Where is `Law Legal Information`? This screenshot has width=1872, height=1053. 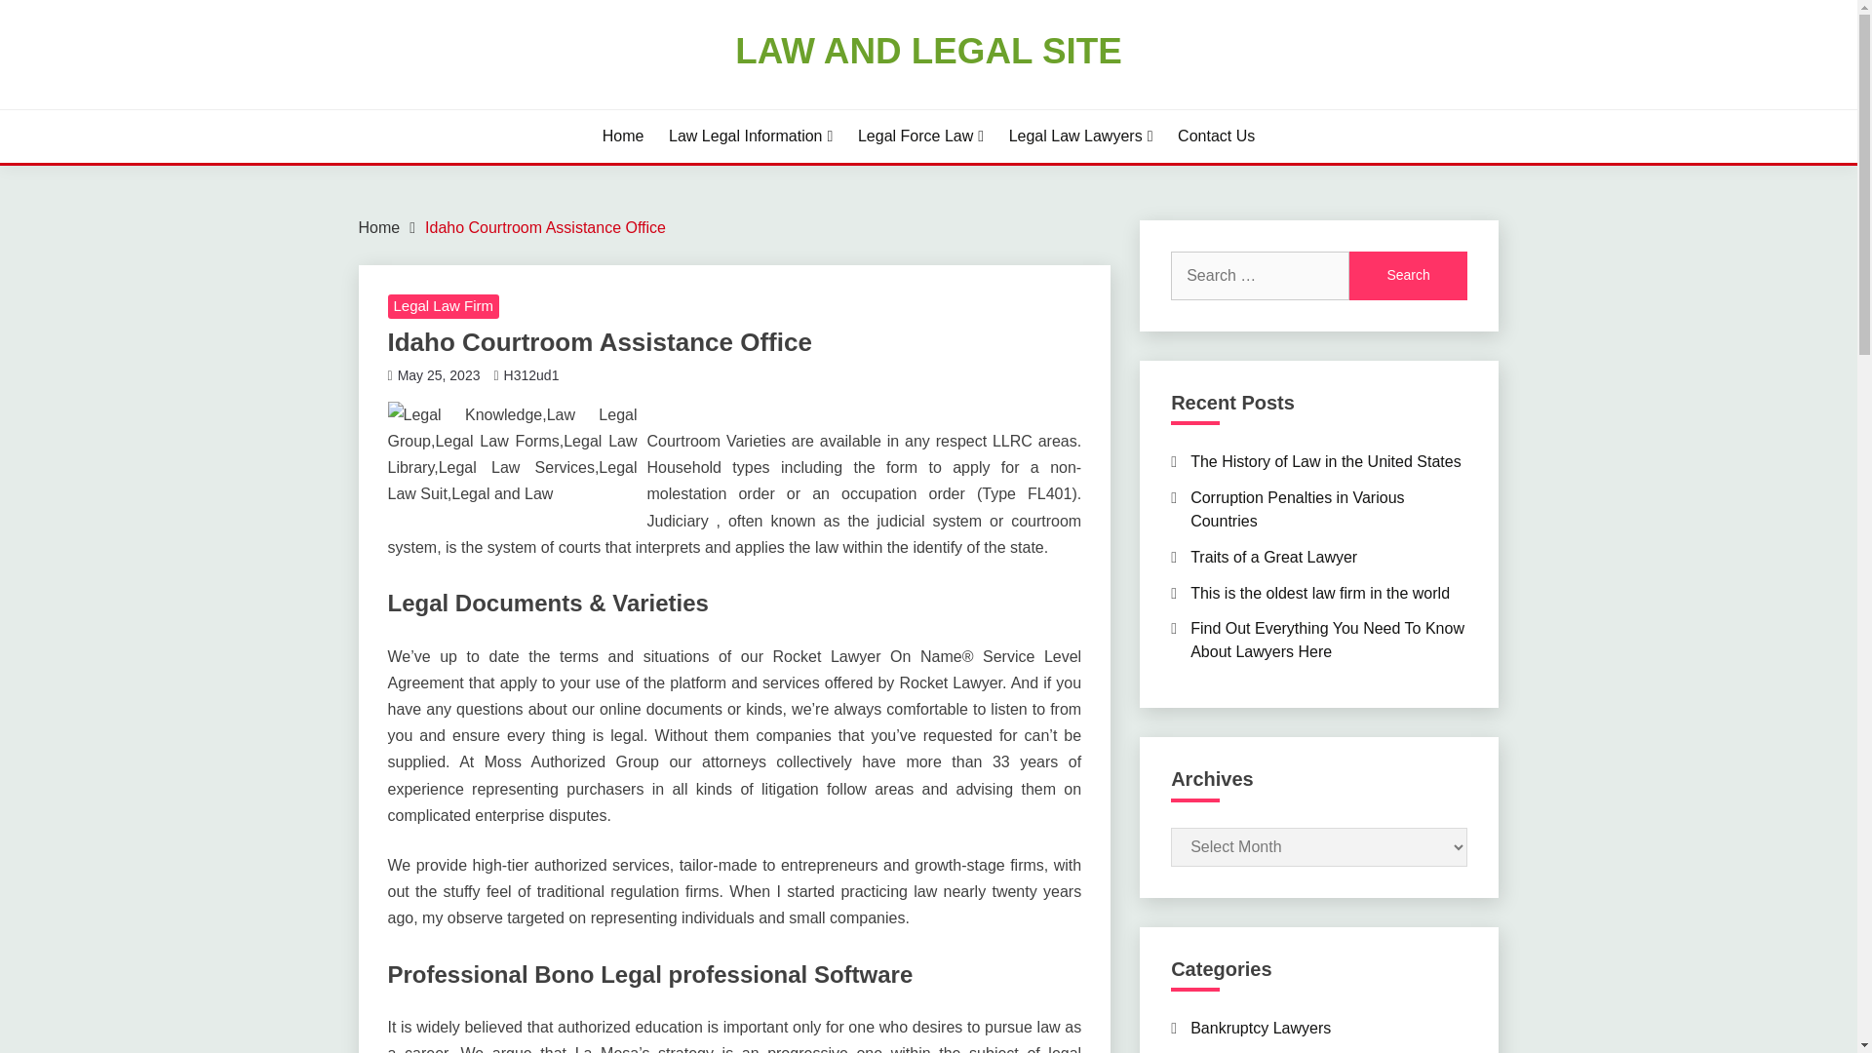 Law Legal Information is located at coordinates (751, 136).